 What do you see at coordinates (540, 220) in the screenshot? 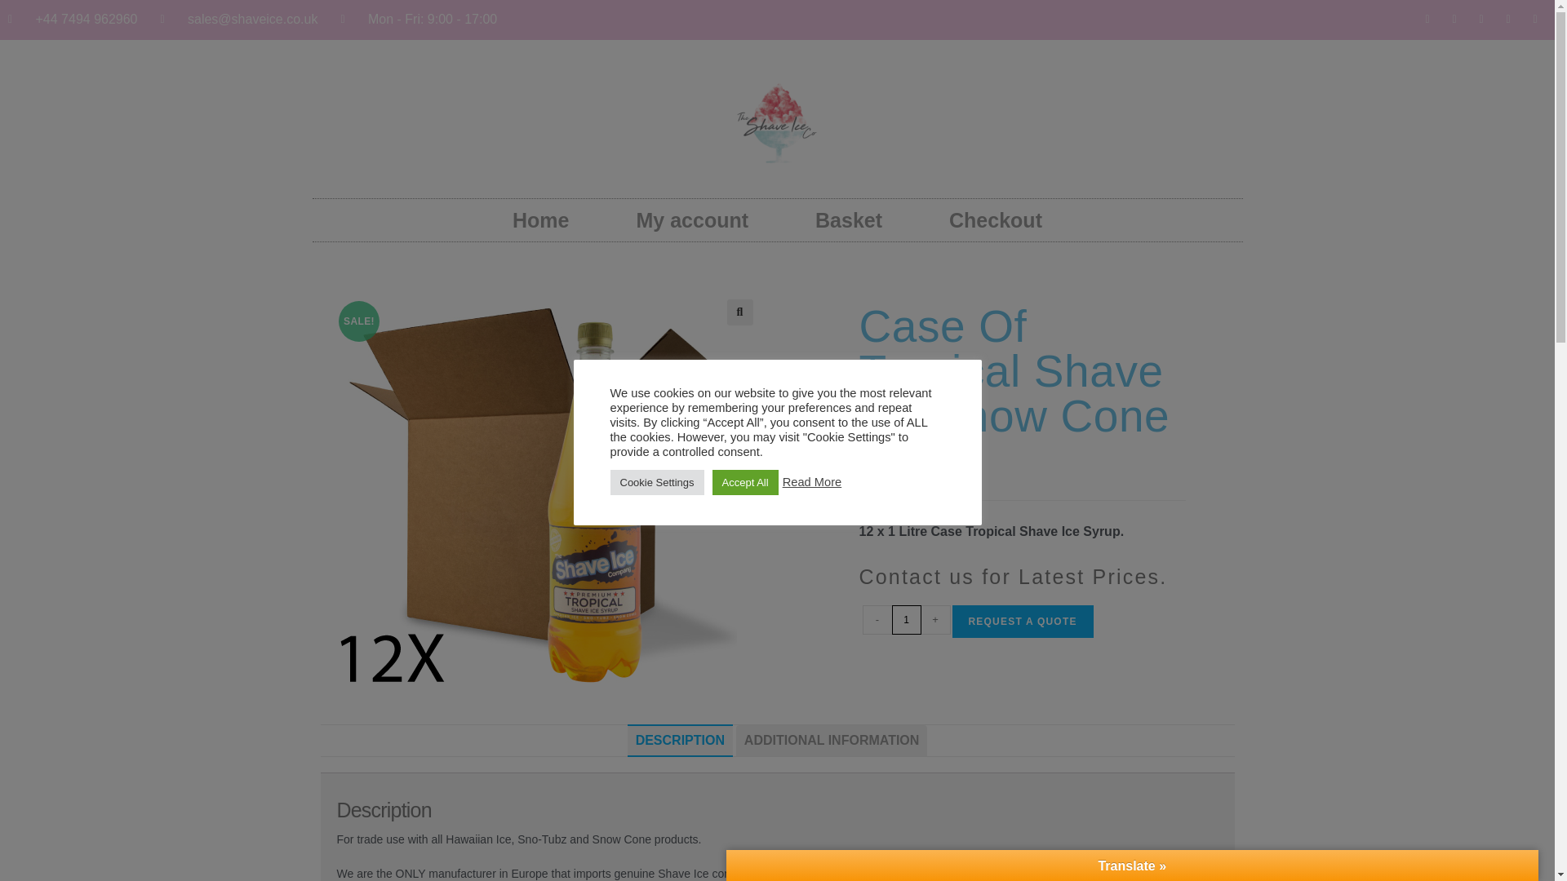
I see `Home` at bounding box center [540, 220].